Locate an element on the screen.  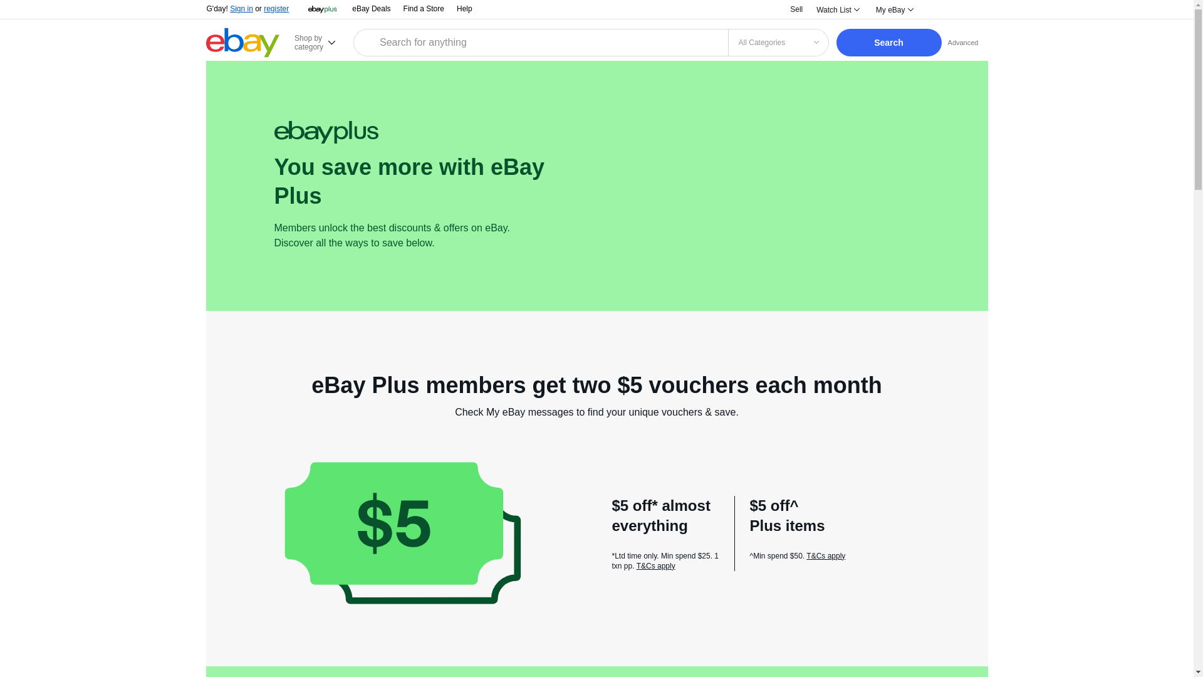
Shop by category is located at coordinates (322, 42).